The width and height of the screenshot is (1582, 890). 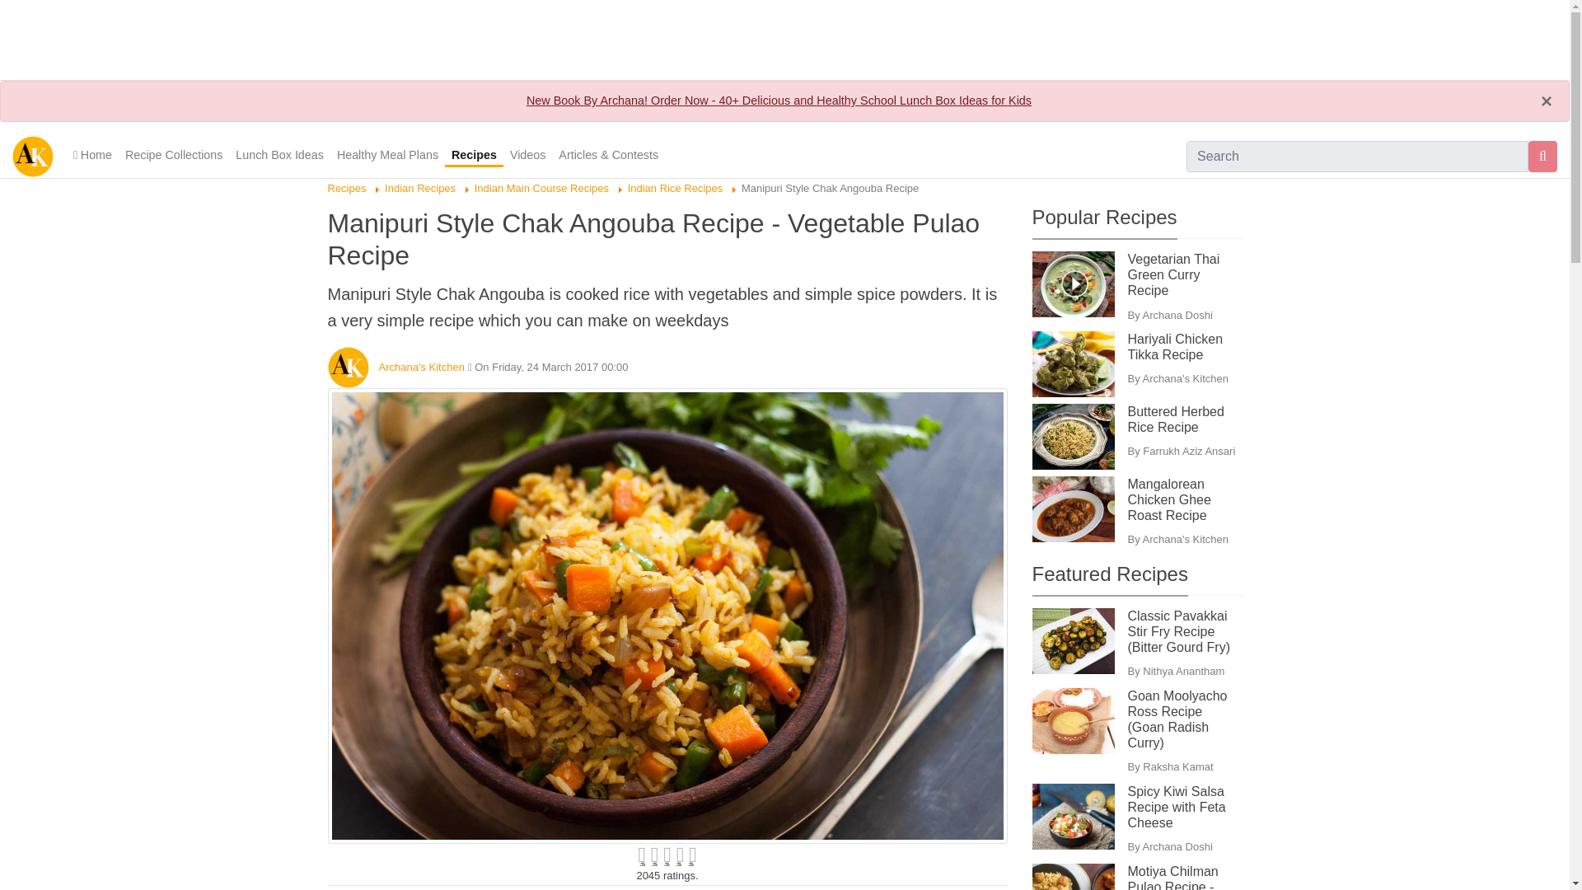 I want to click on Indian Rice Recipes, so click(x=676, y=188).